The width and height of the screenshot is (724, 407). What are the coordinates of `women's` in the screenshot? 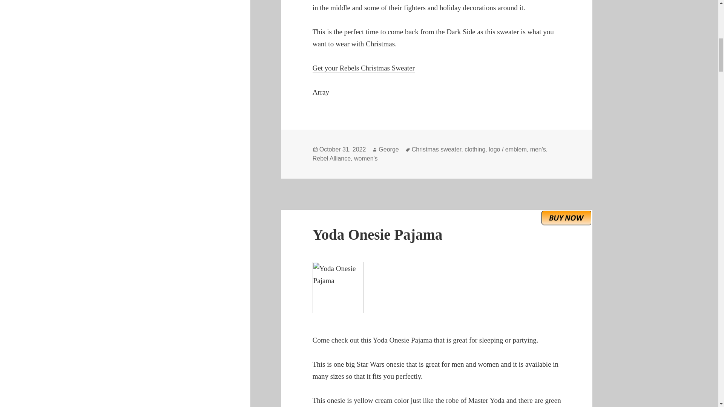 It's located at (366, 158).